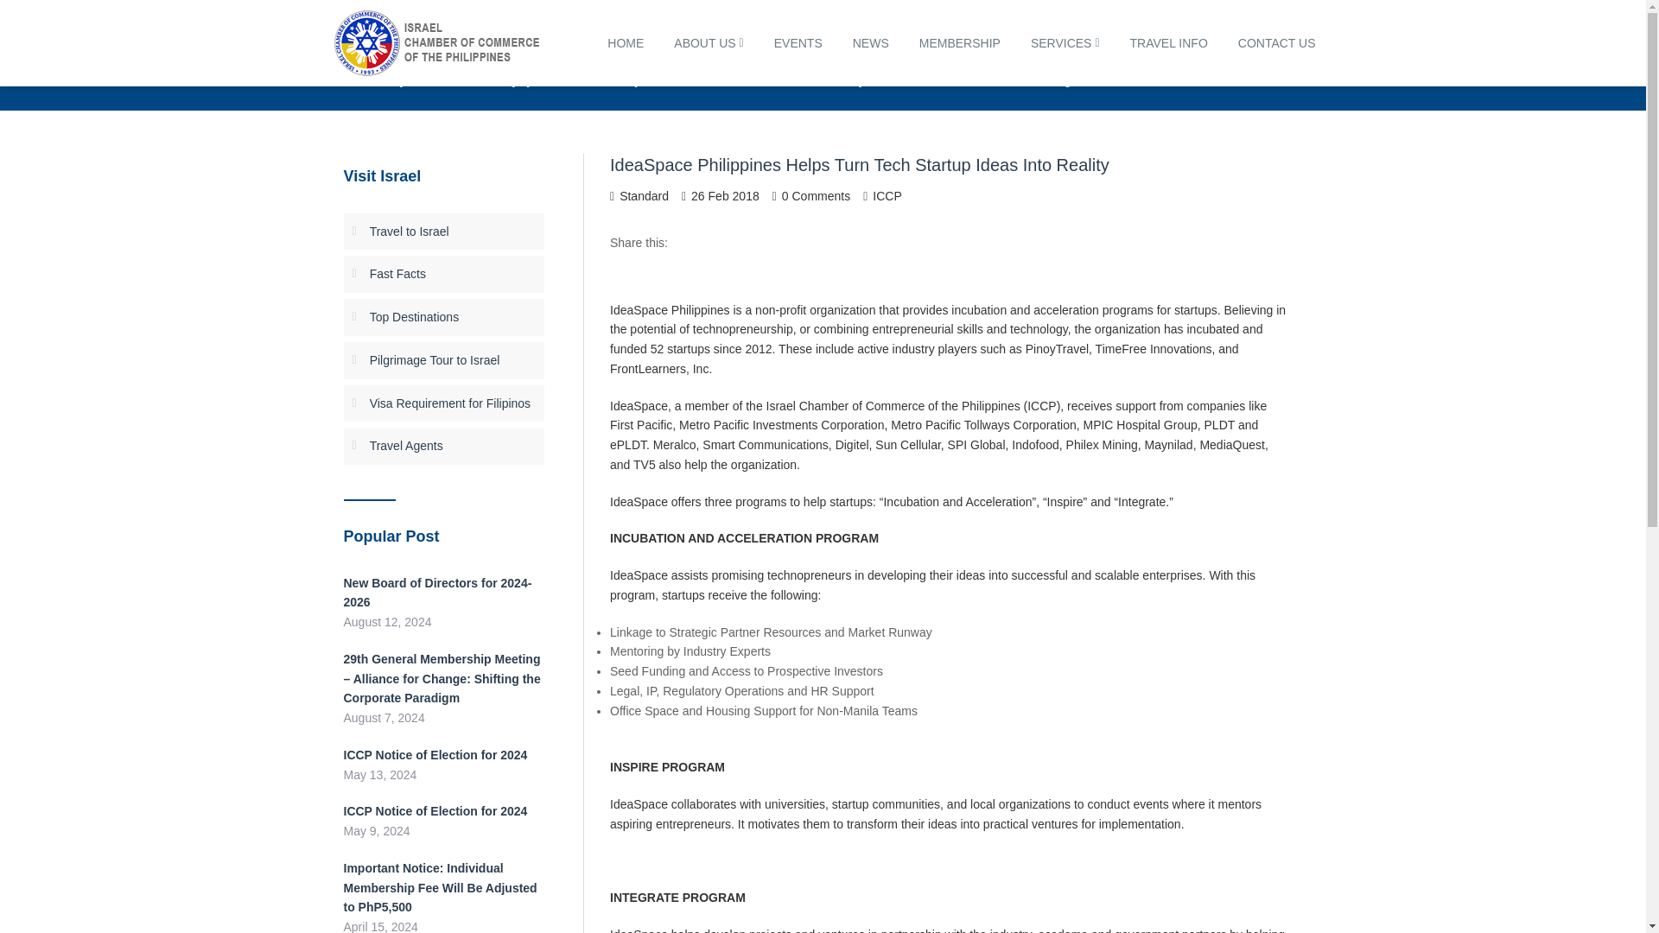  I want to click on MEMBERSHIP, so click(959, 43).